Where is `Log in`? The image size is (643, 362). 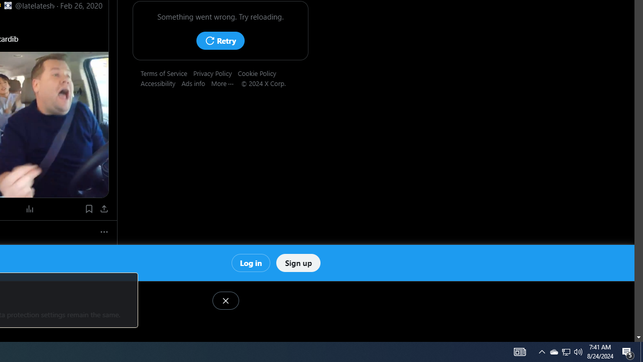 Log in is located at coordinates (250, 262).